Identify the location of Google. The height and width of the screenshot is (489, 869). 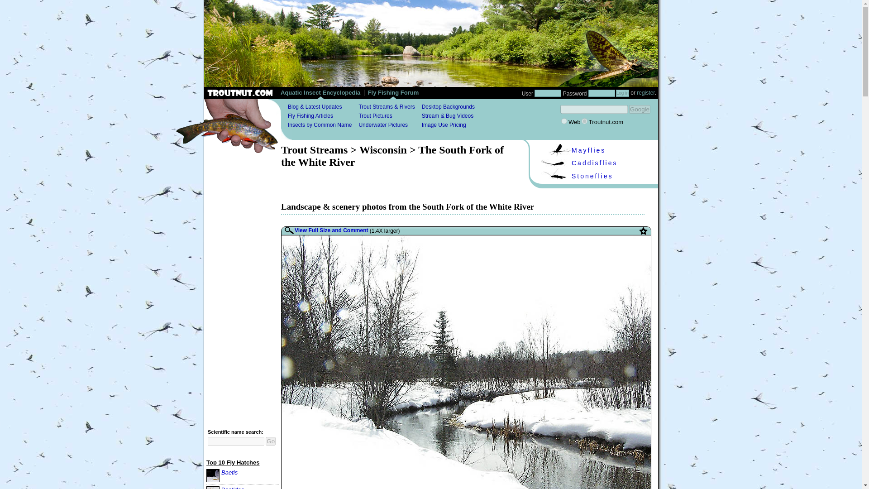
(640, 109).